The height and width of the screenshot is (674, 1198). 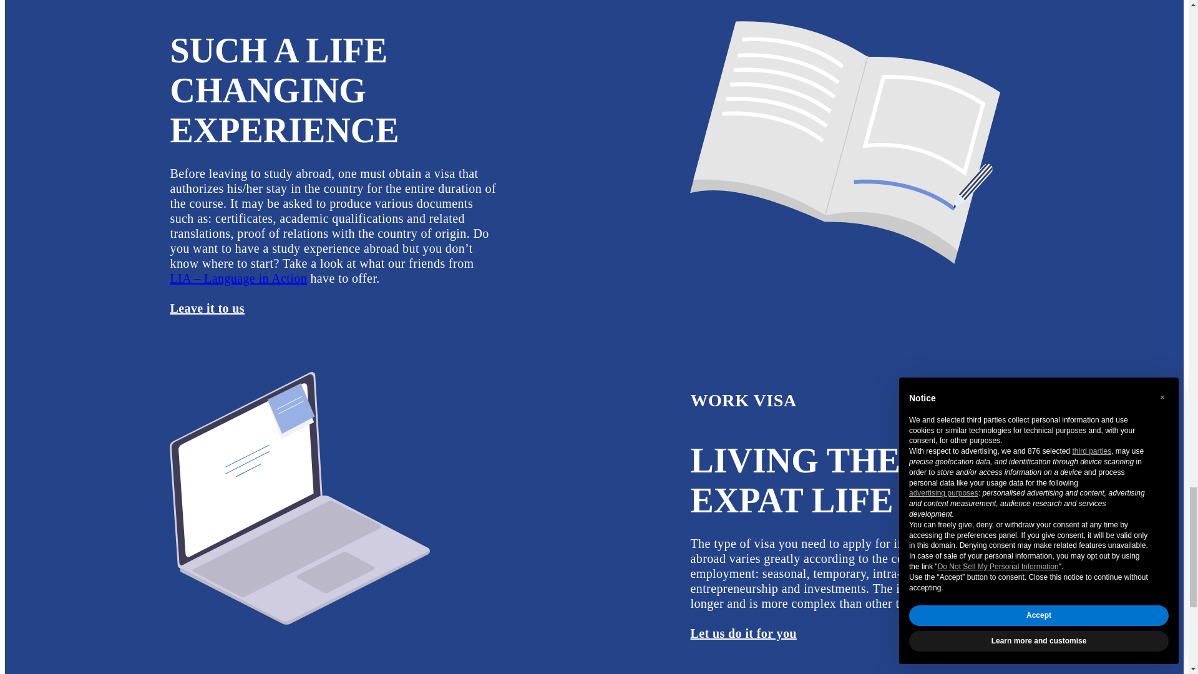 What do you see at coordinates (743, 633) in the screenshot?
I see `Let us do it for you` at bounding box center [743, 633].